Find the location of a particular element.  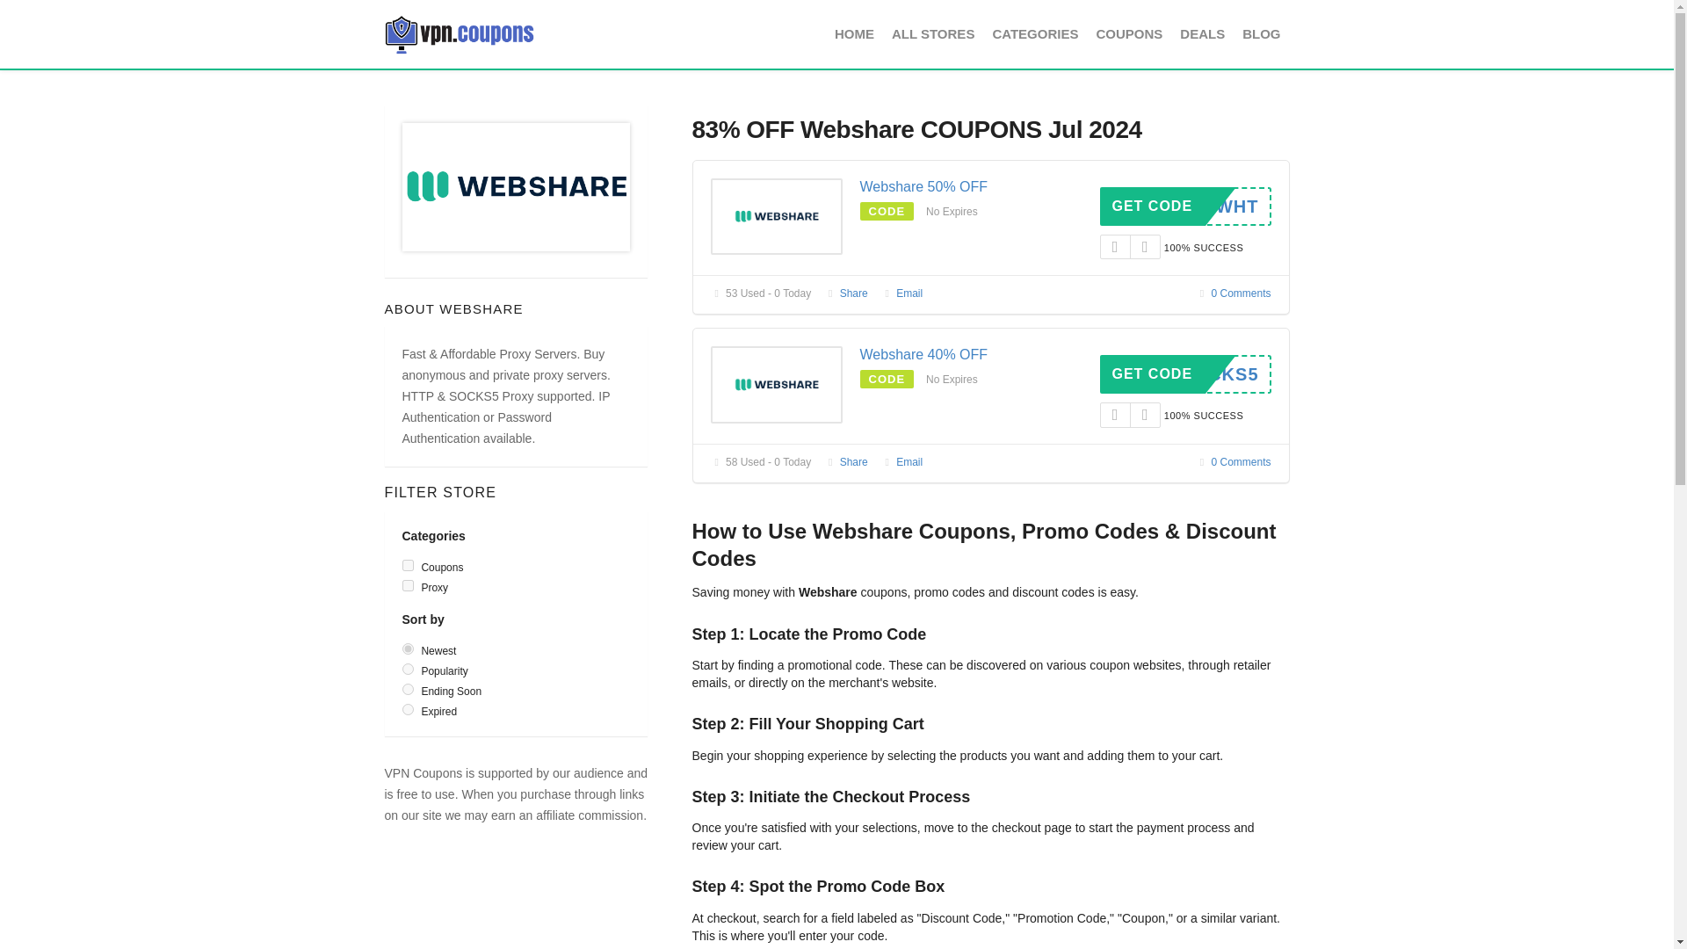

popularity is located at coordinates (408, 668).